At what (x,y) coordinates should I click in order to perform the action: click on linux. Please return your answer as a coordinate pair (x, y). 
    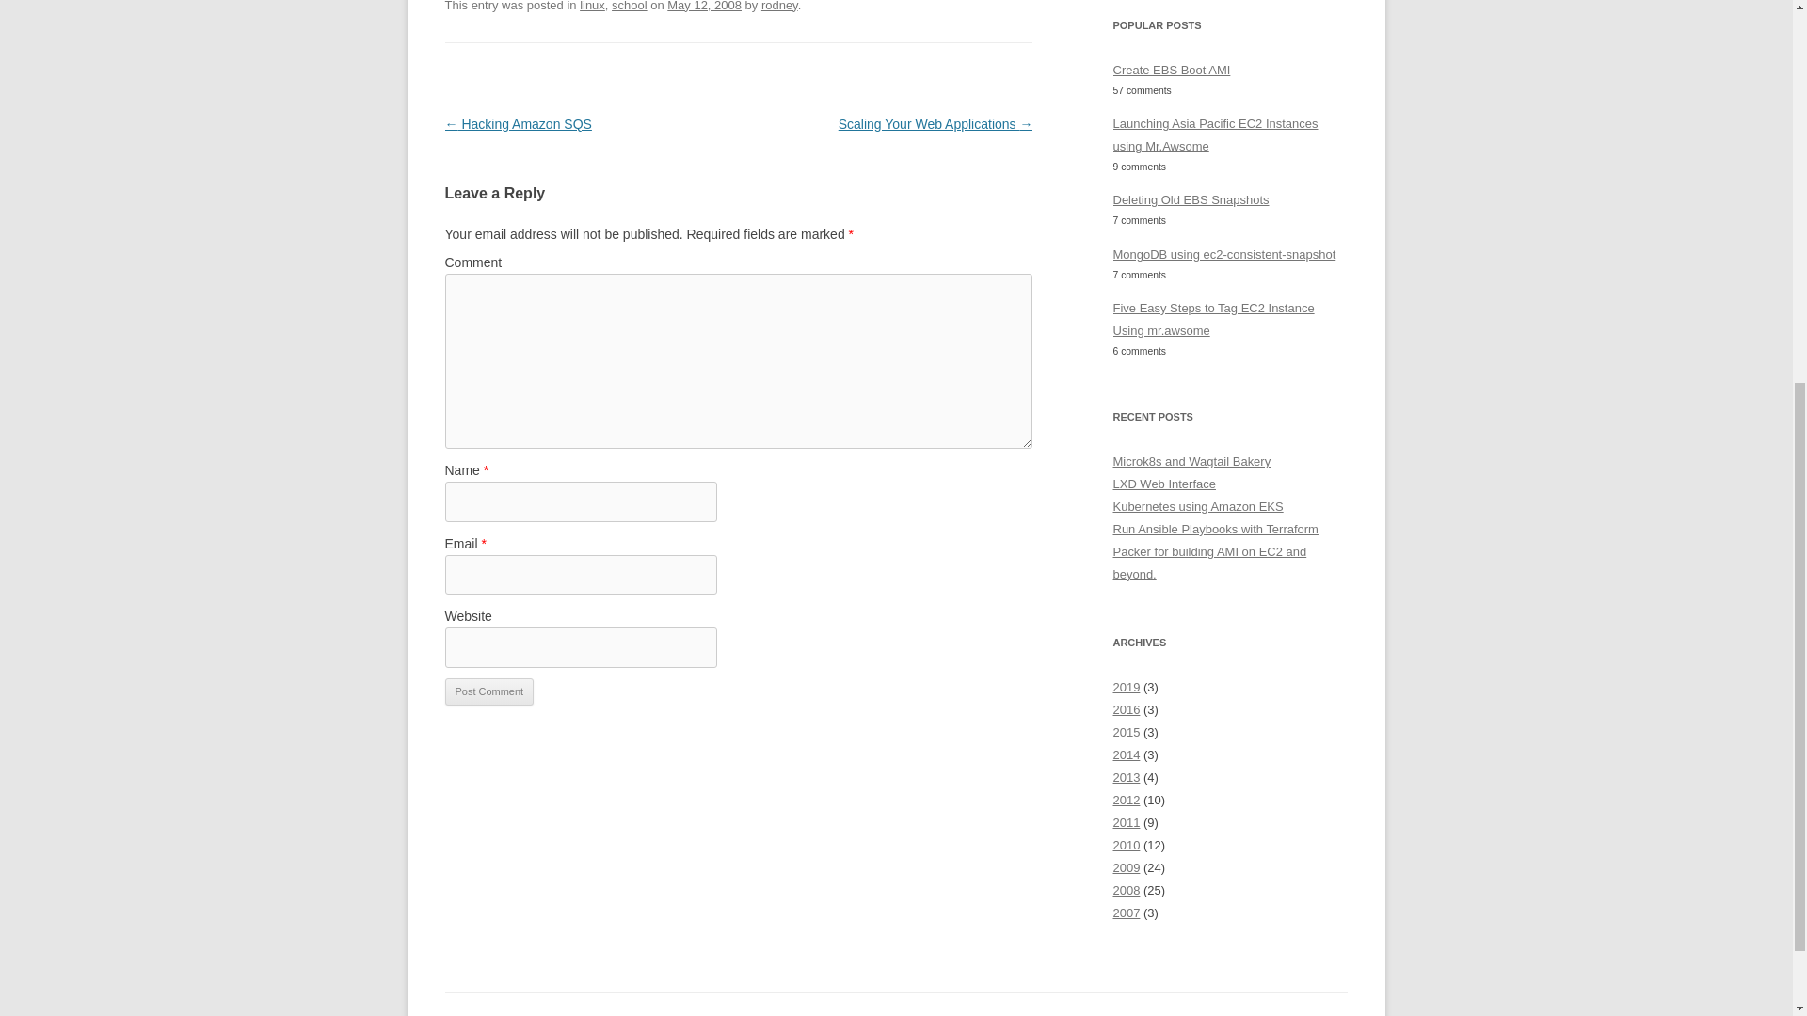
    Looking at the image, I should click on (593, 6).